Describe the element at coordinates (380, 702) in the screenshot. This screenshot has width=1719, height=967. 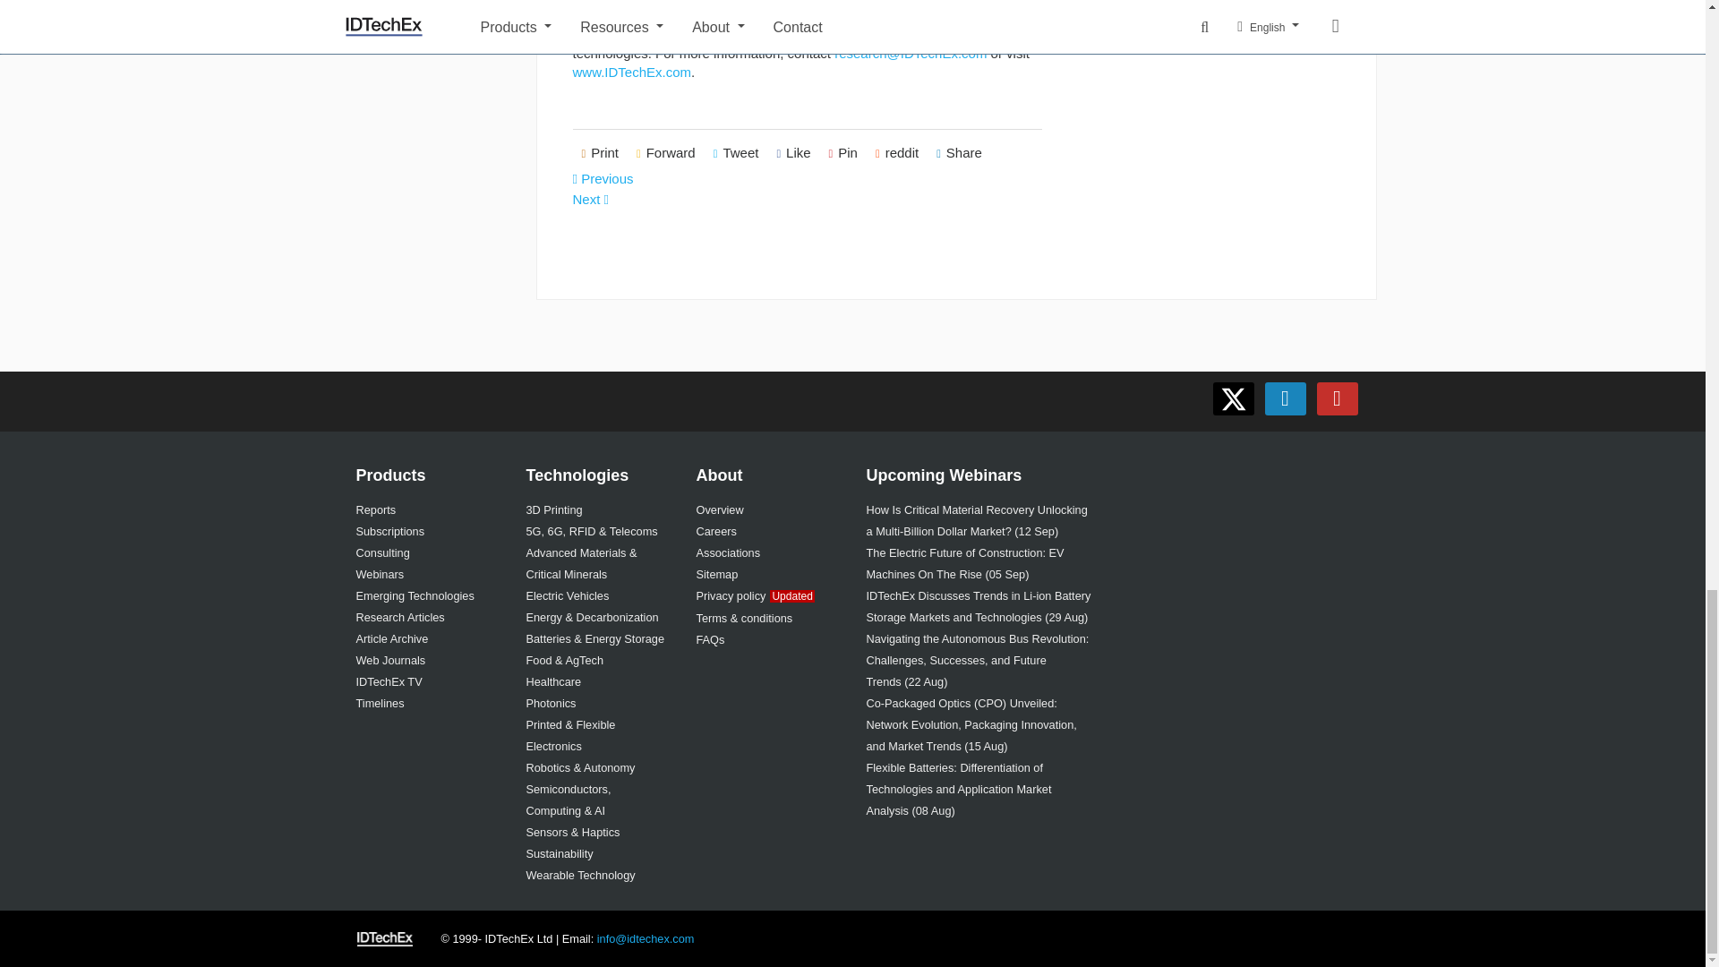
I see `Timelines` at that location.